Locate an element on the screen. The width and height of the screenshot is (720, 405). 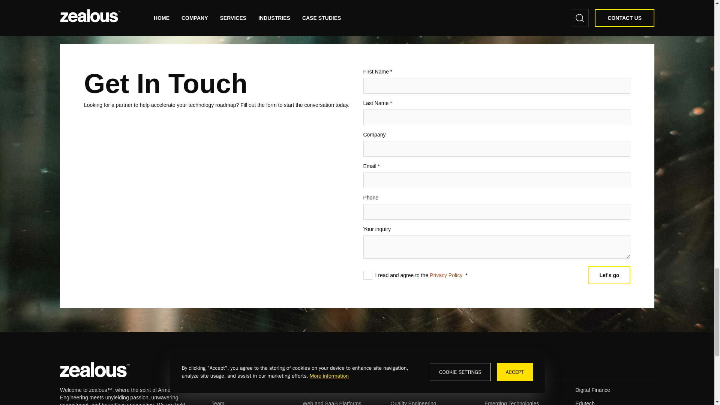
Team is located at coordinates (217, 403).